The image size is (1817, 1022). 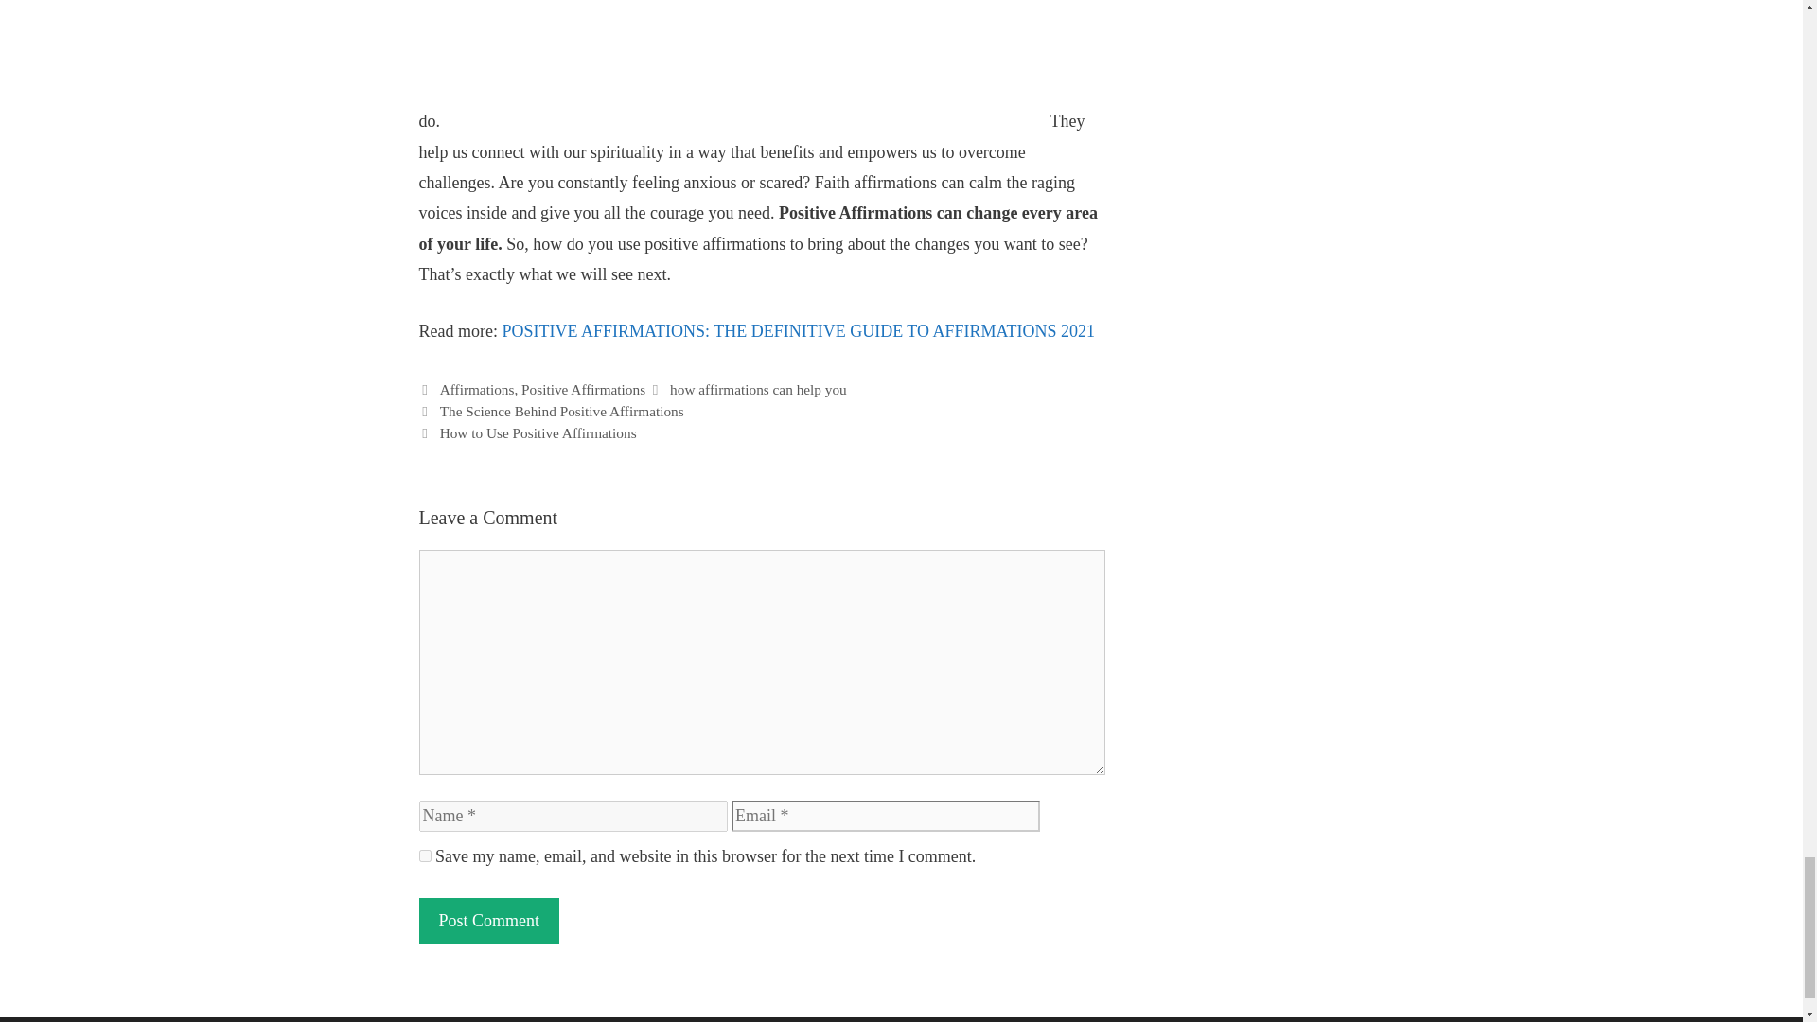 What do you see at coordinates (583, 389) in the screenshot?
I see `Positive Affirmations` at bounding box center [583, 389].